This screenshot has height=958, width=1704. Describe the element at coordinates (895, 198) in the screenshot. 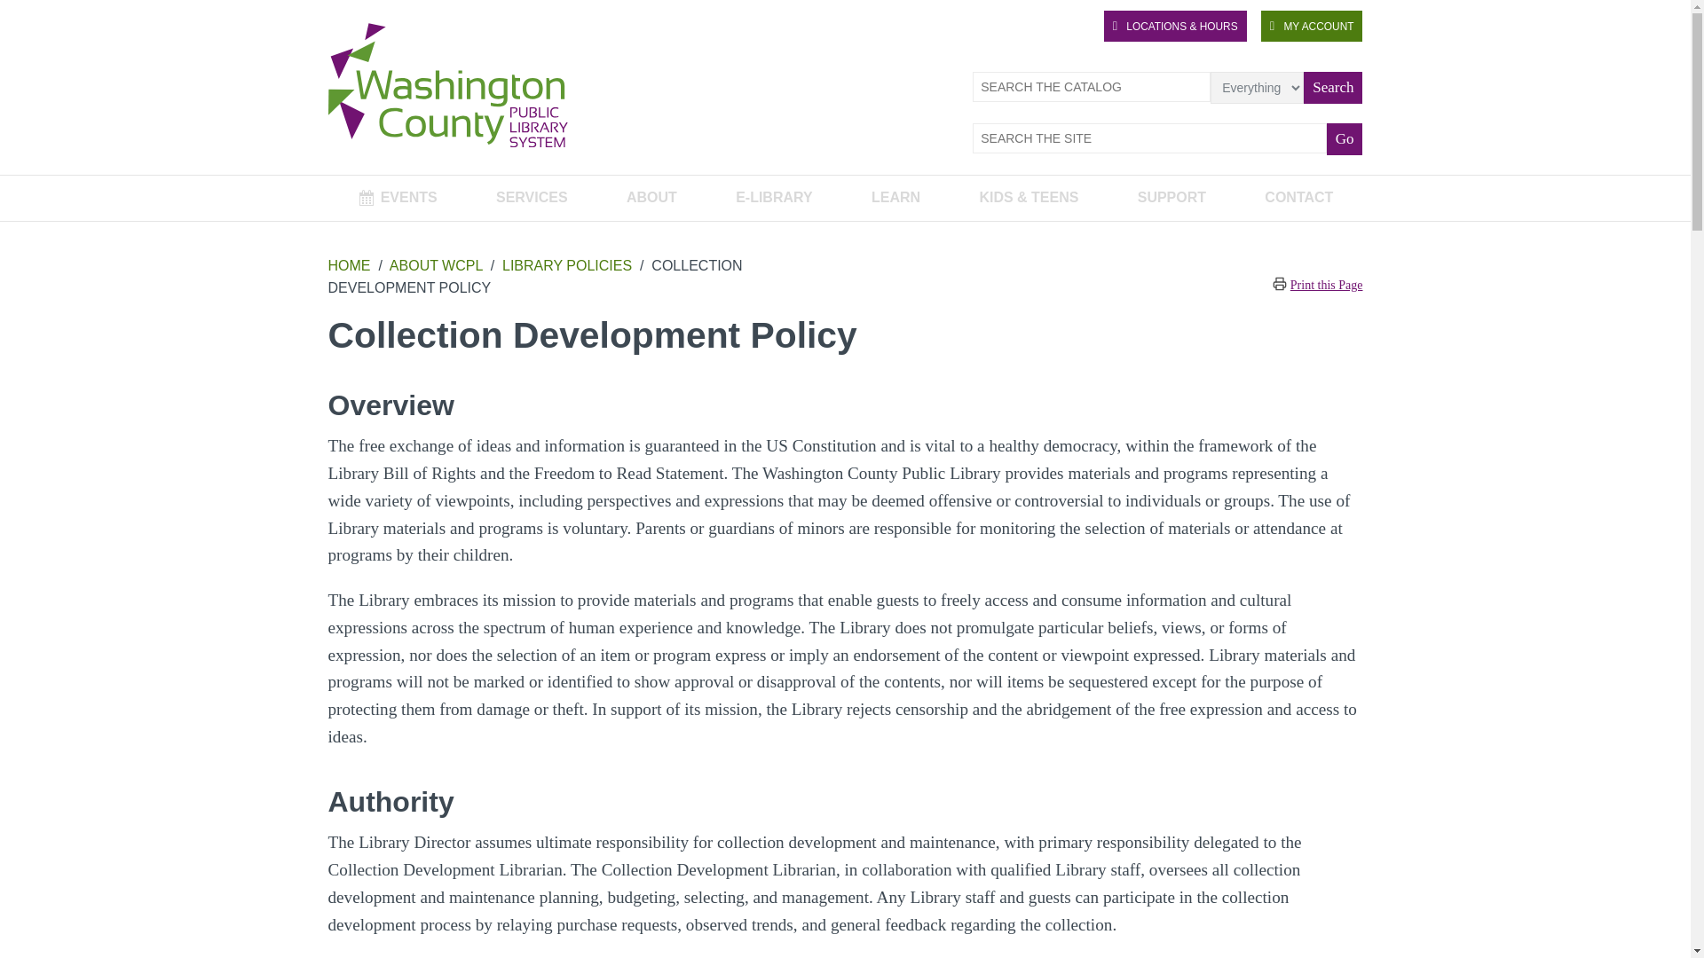

I see `LEARN` at that location.